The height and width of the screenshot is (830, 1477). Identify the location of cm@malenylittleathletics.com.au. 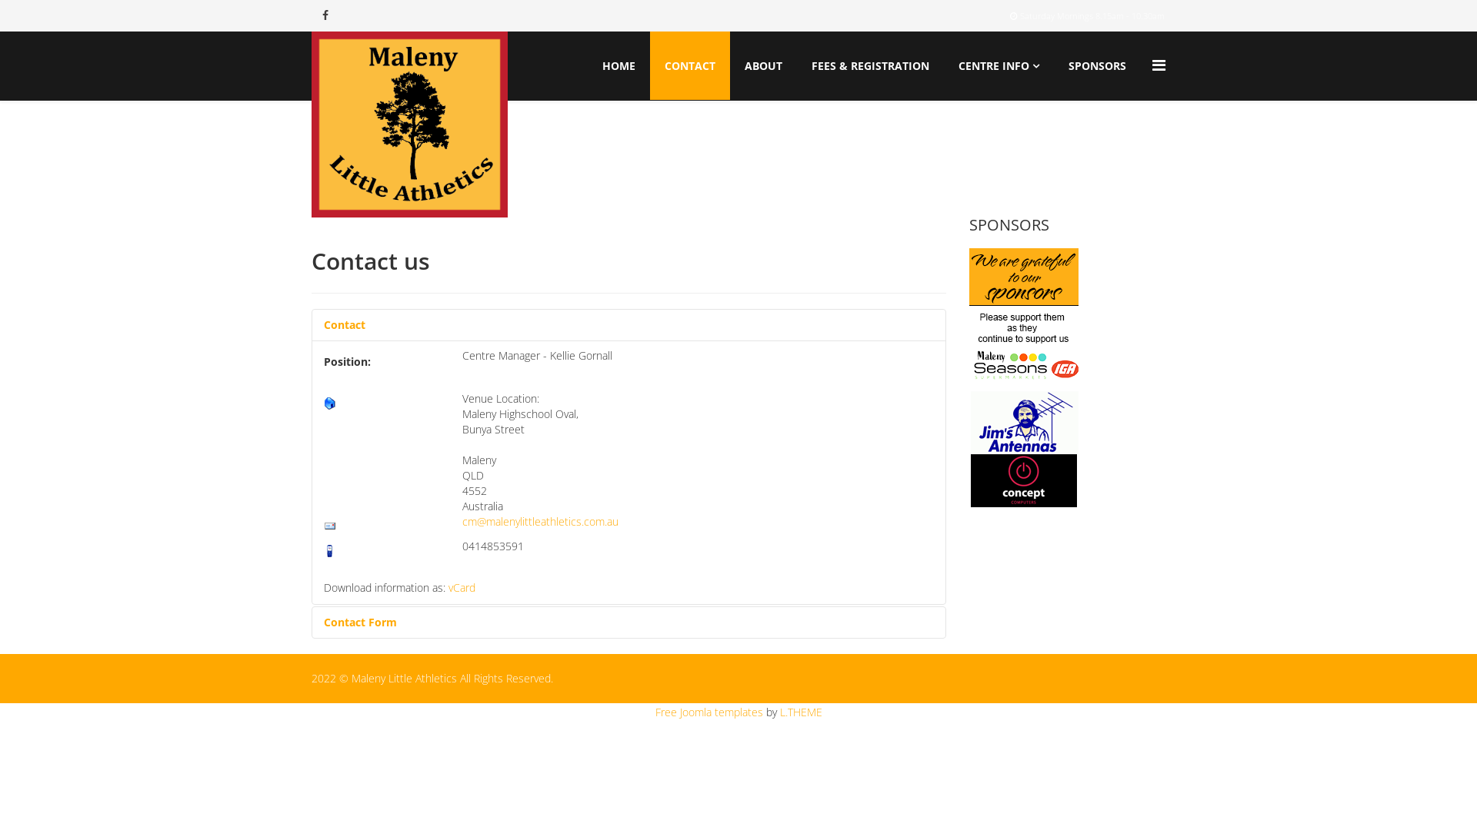
(540, 521).